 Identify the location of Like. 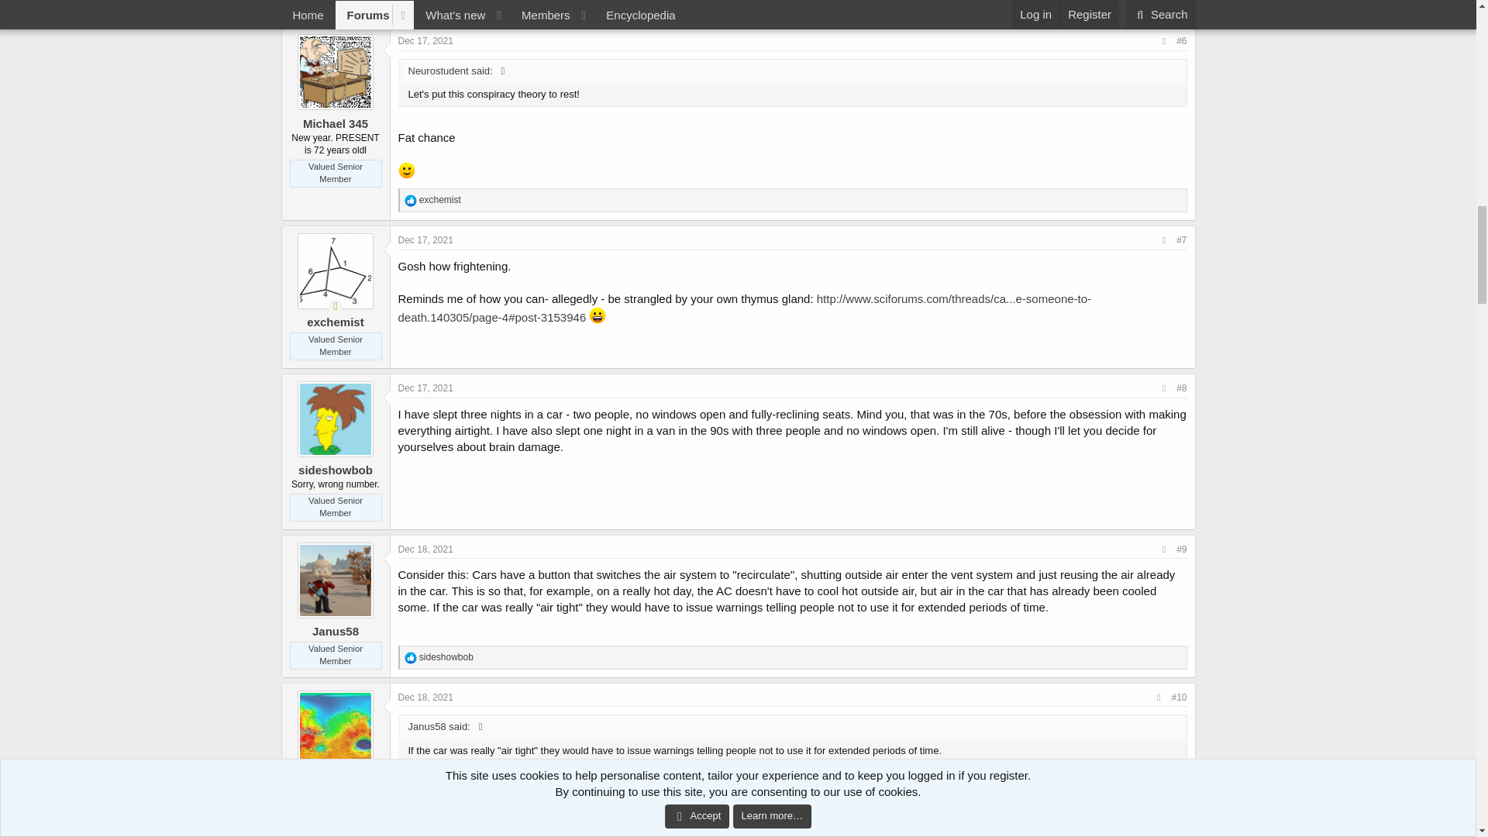
(411, 200).